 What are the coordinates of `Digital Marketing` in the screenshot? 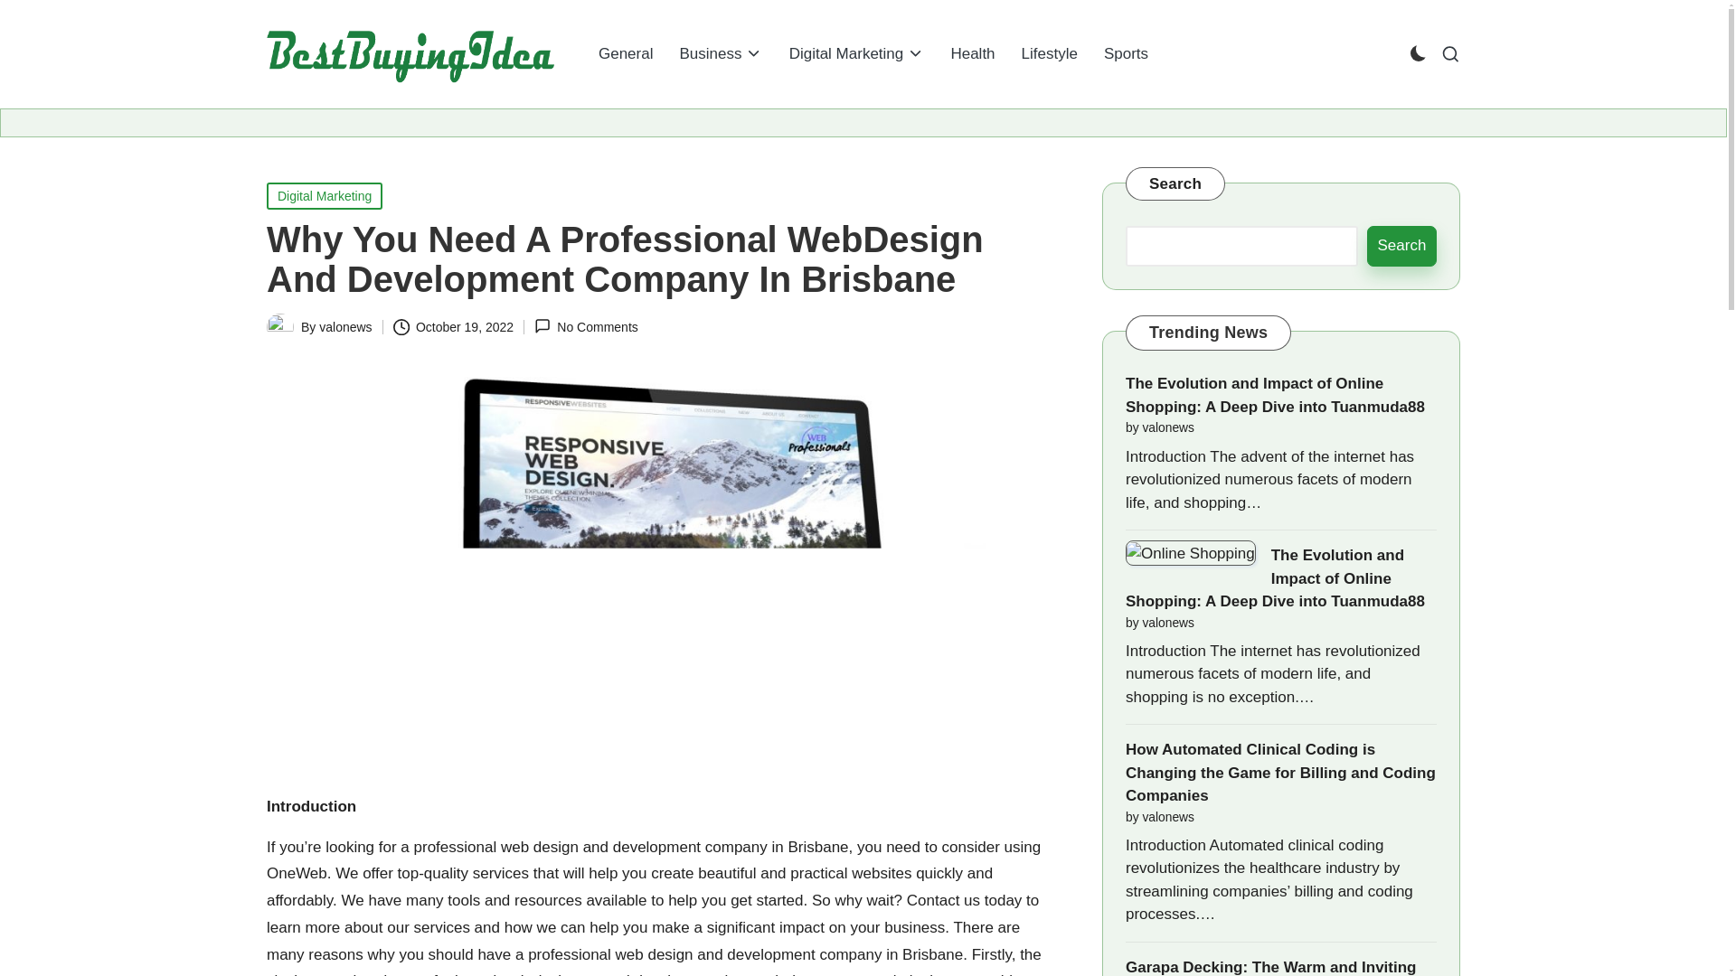 It's located at (856, 54).